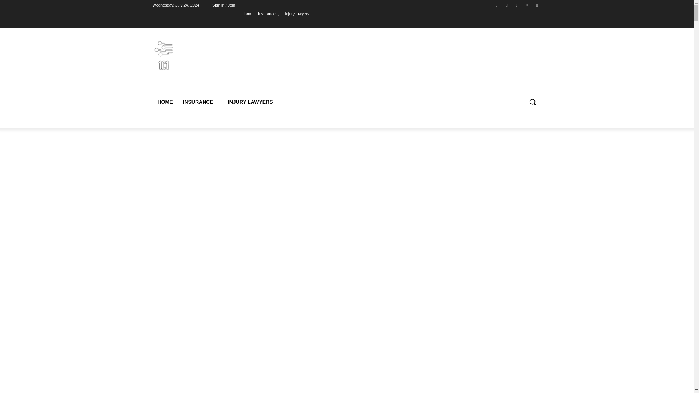 Image resolution: width=699 pixels, height=393 pixels. I want to click on Youtube, so click(537, 5).